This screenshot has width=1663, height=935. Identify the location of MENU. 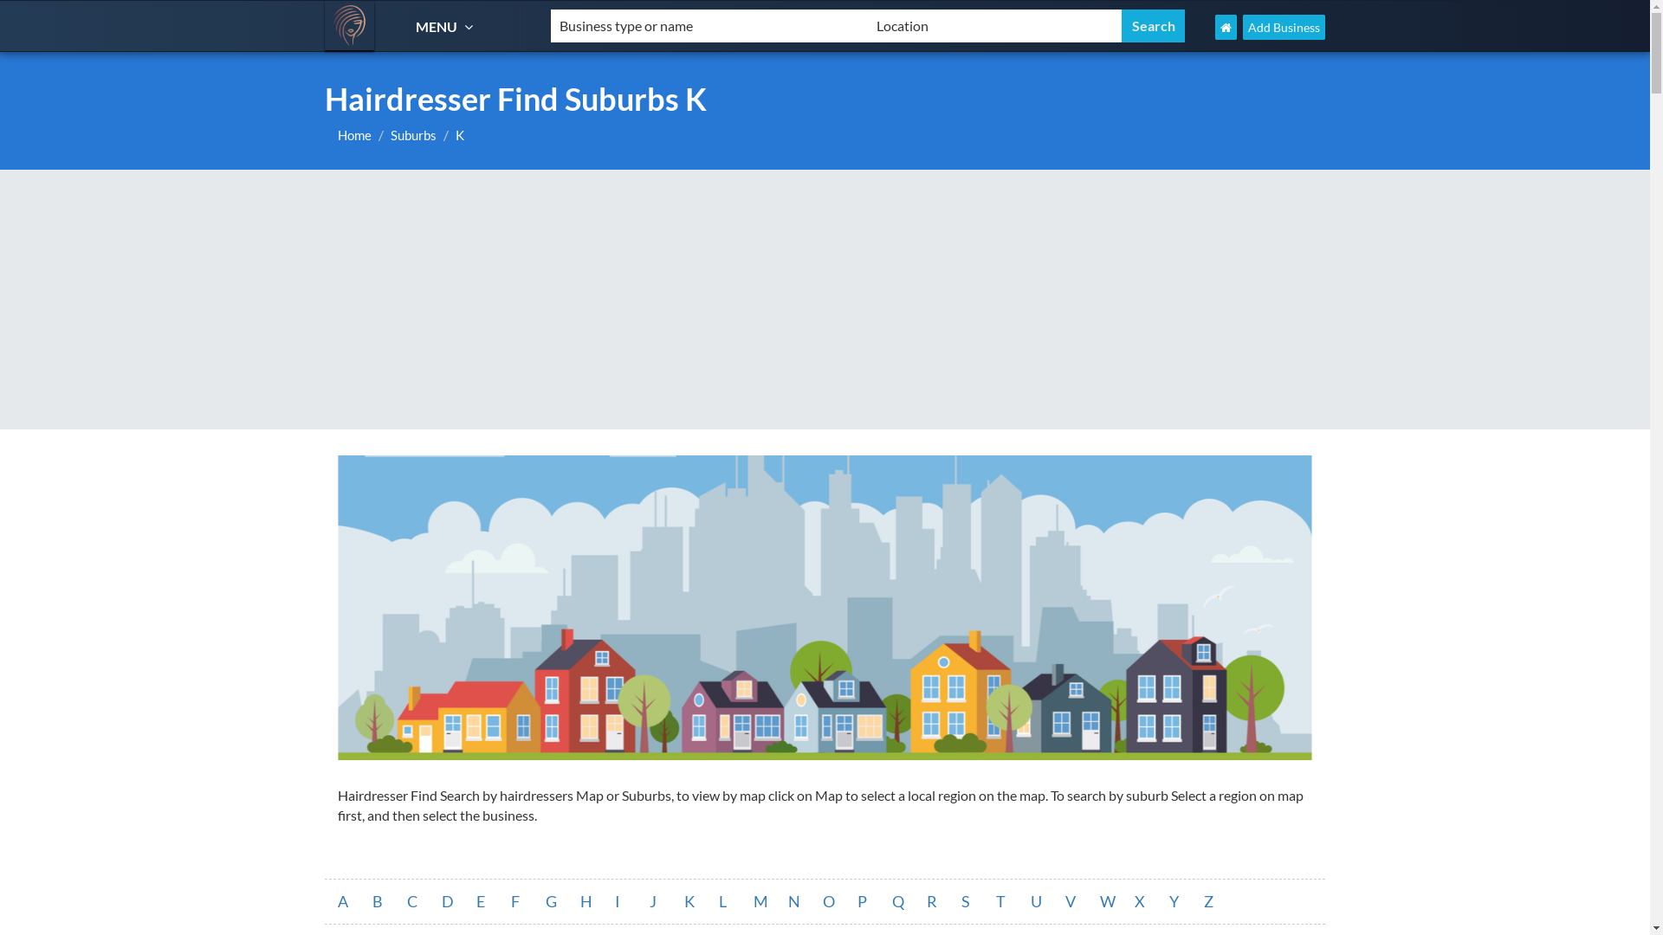
(447, 26).